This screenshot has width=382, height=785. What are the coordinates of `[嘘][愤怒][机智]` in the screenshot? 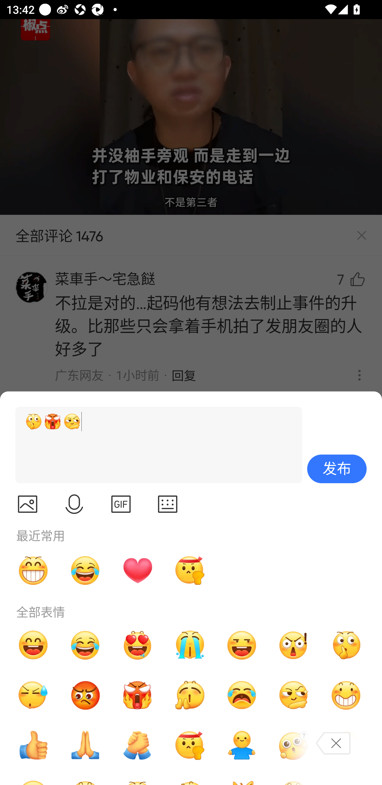 It's located at (155, 445).